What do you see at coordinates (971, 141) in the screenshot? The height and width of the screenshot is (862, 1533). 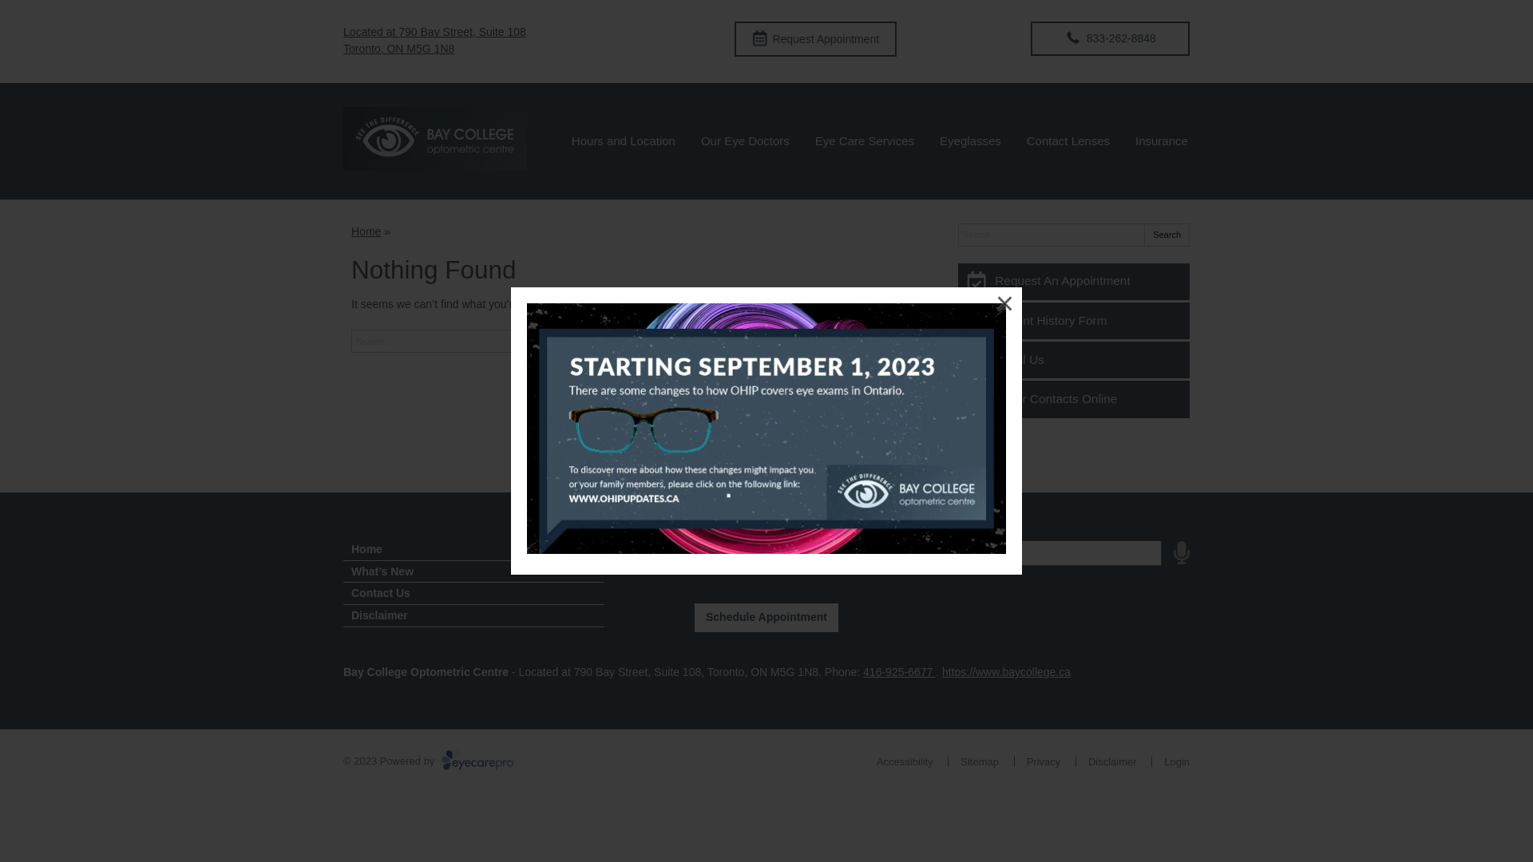 I see `Eyeglasses` at bounding box center [971, 141].